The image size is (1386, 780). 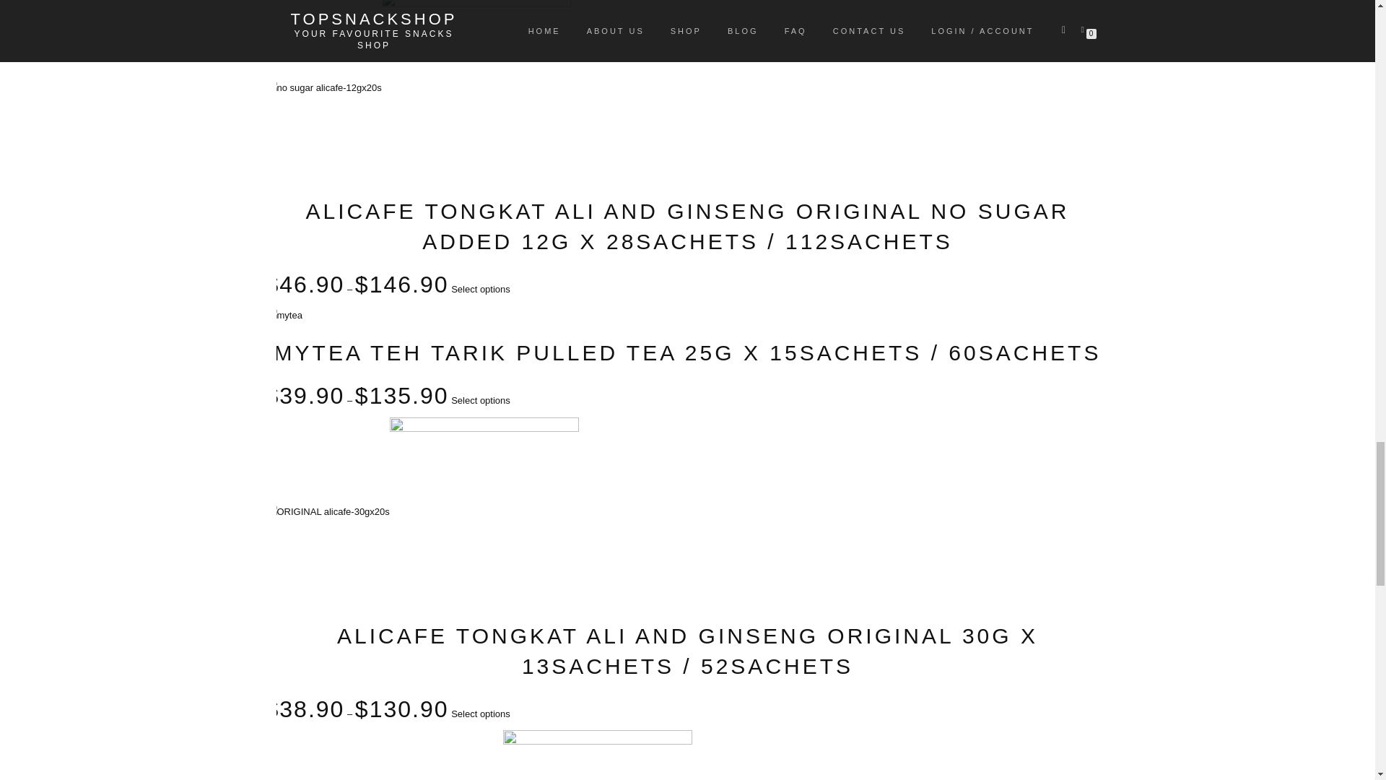 What do you see at coordinates (481, 400) in the screenshot?
I see `Select options` at bounding box center [481, 400].